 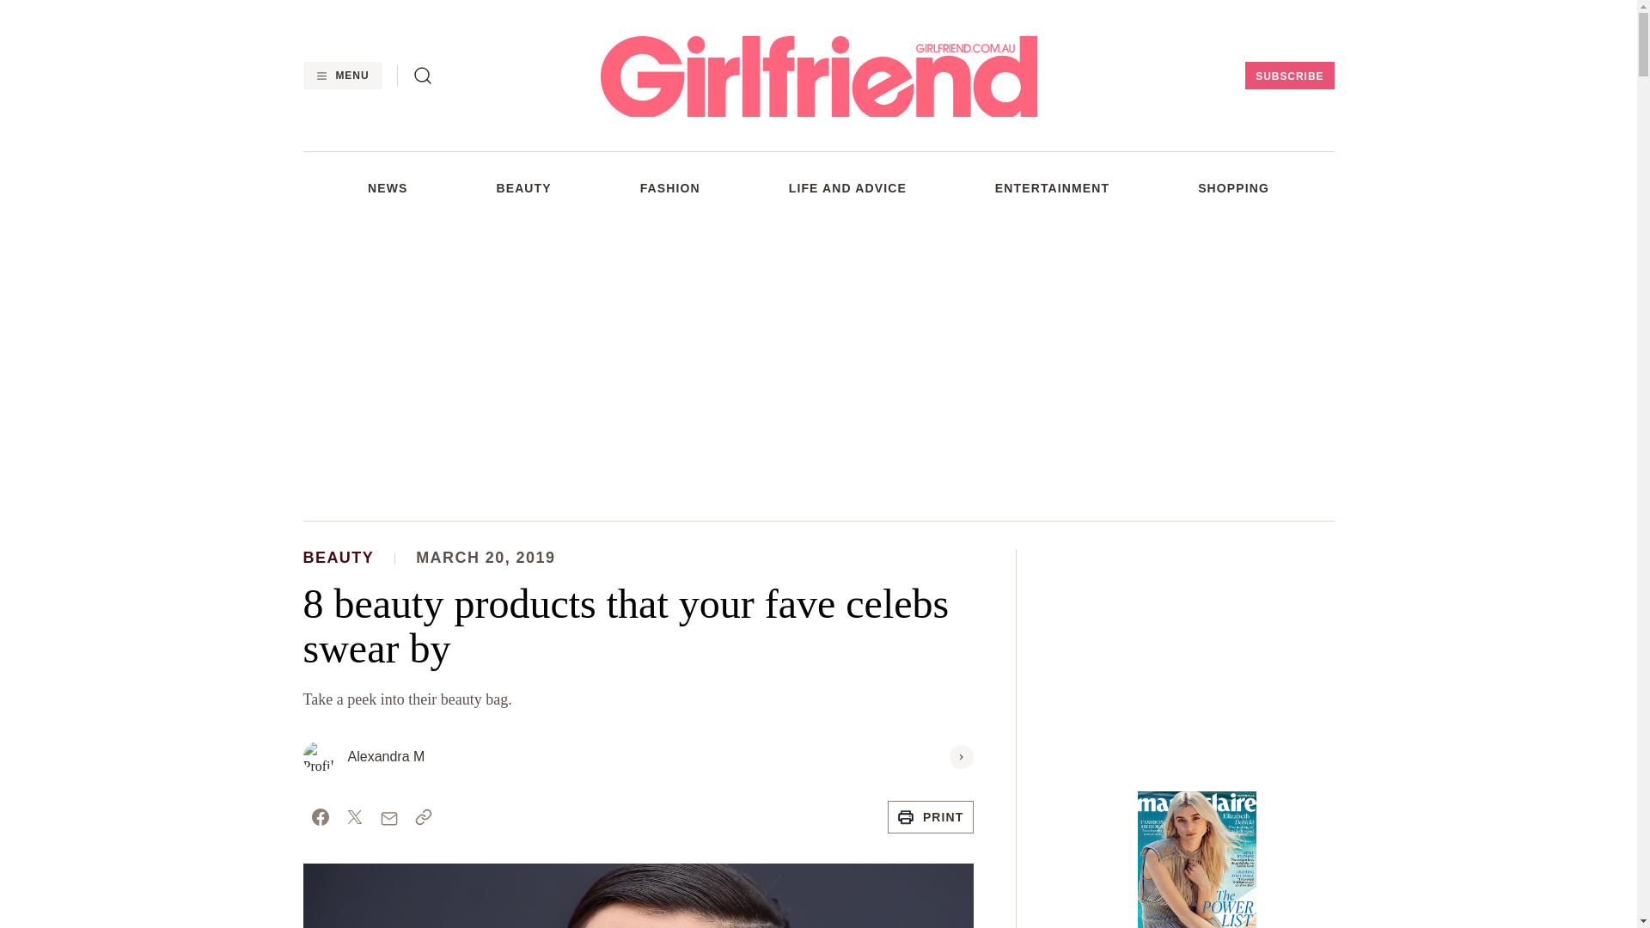 What do you see at coordinates (669, 187) in the screenshot?
I see `FASHION` at bounding box center [669, 187].